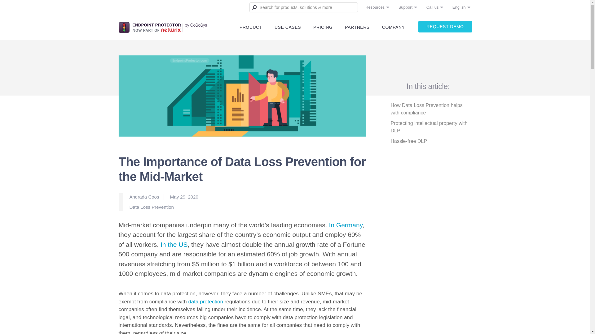 The image size is (595, 334). I want to click on Call us, so click(433, 7).